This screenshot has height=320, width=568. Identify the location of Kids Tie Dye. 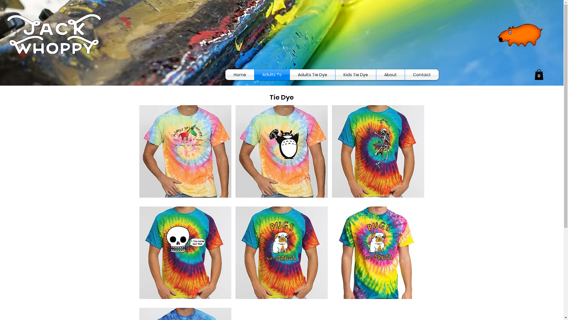
(356, 75).